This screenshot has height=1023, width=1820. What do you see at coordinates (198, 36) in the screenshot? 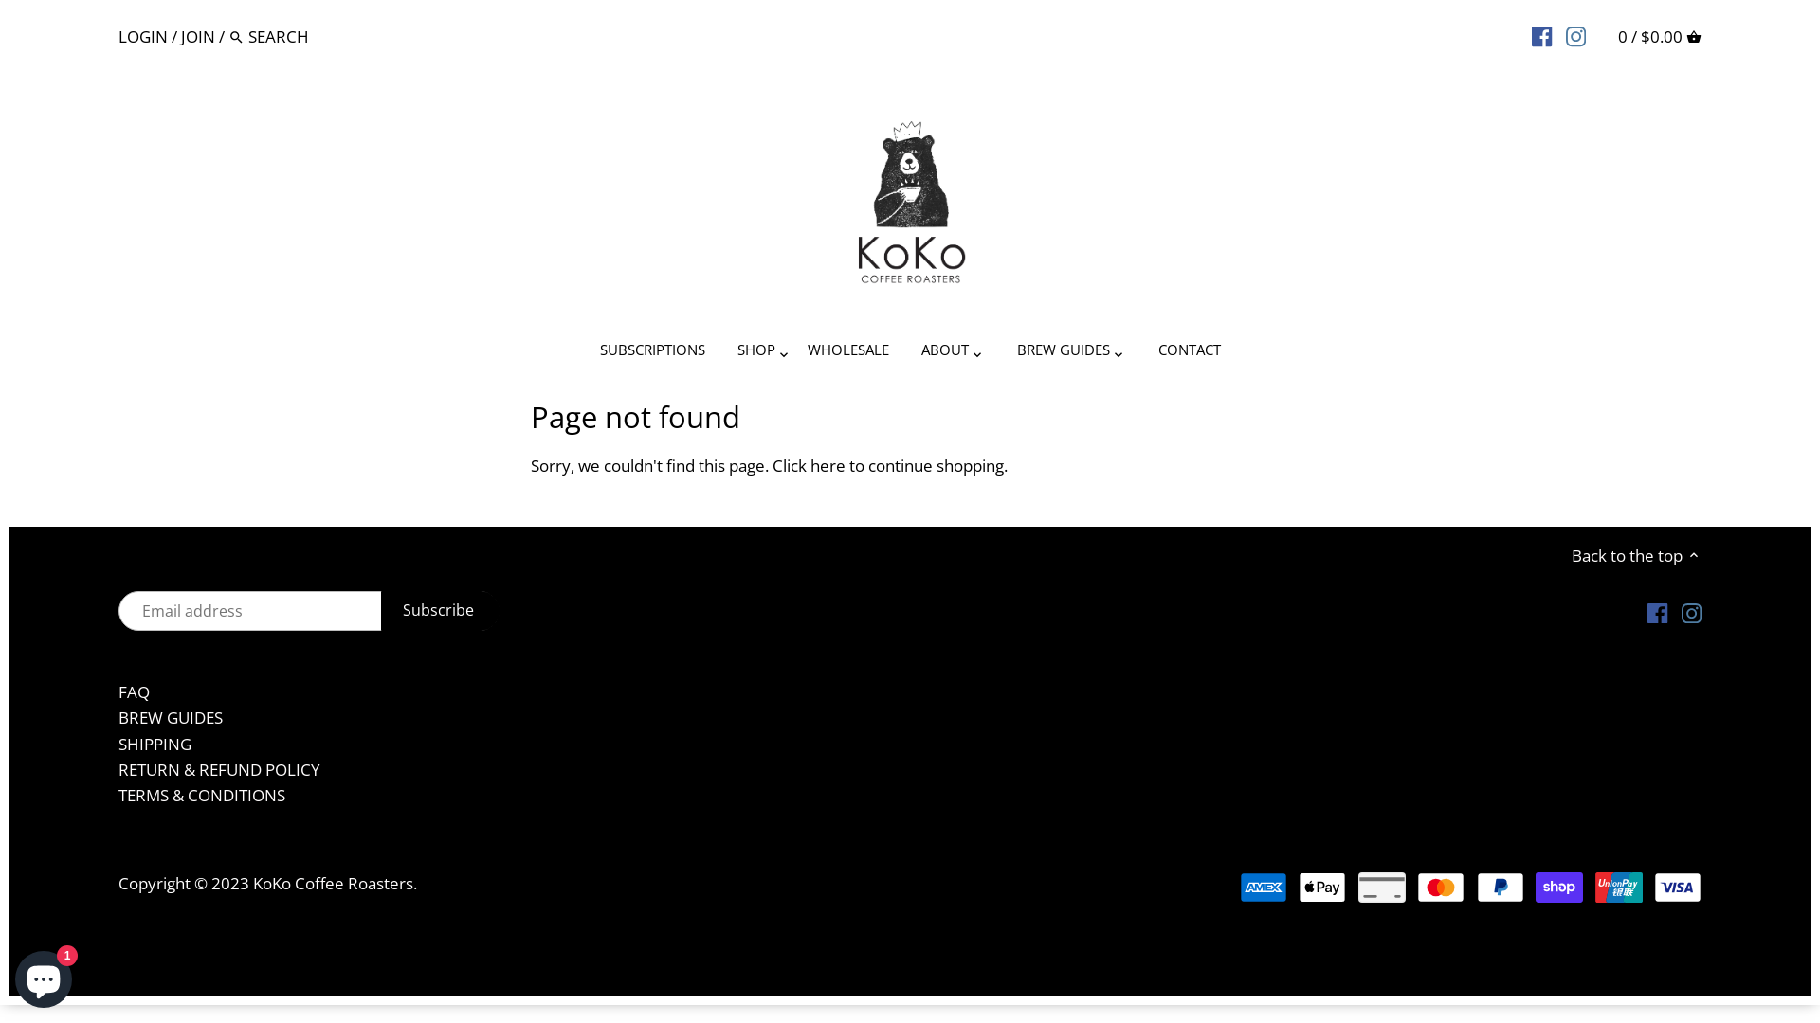
I see `JOIN` at bounding box center [198, 36].